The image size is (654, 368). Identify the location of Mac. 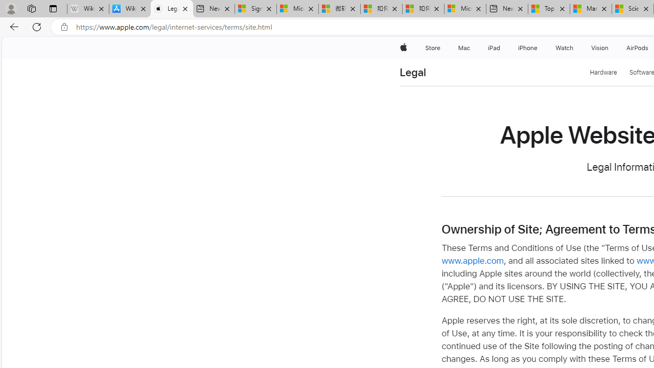
(464, 48).